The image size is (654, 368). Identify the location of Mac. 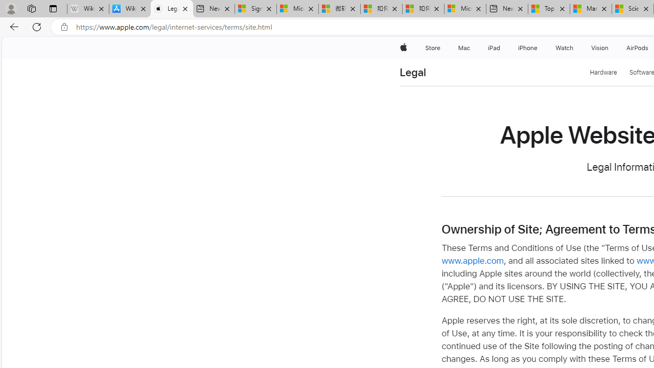
(464, 48).